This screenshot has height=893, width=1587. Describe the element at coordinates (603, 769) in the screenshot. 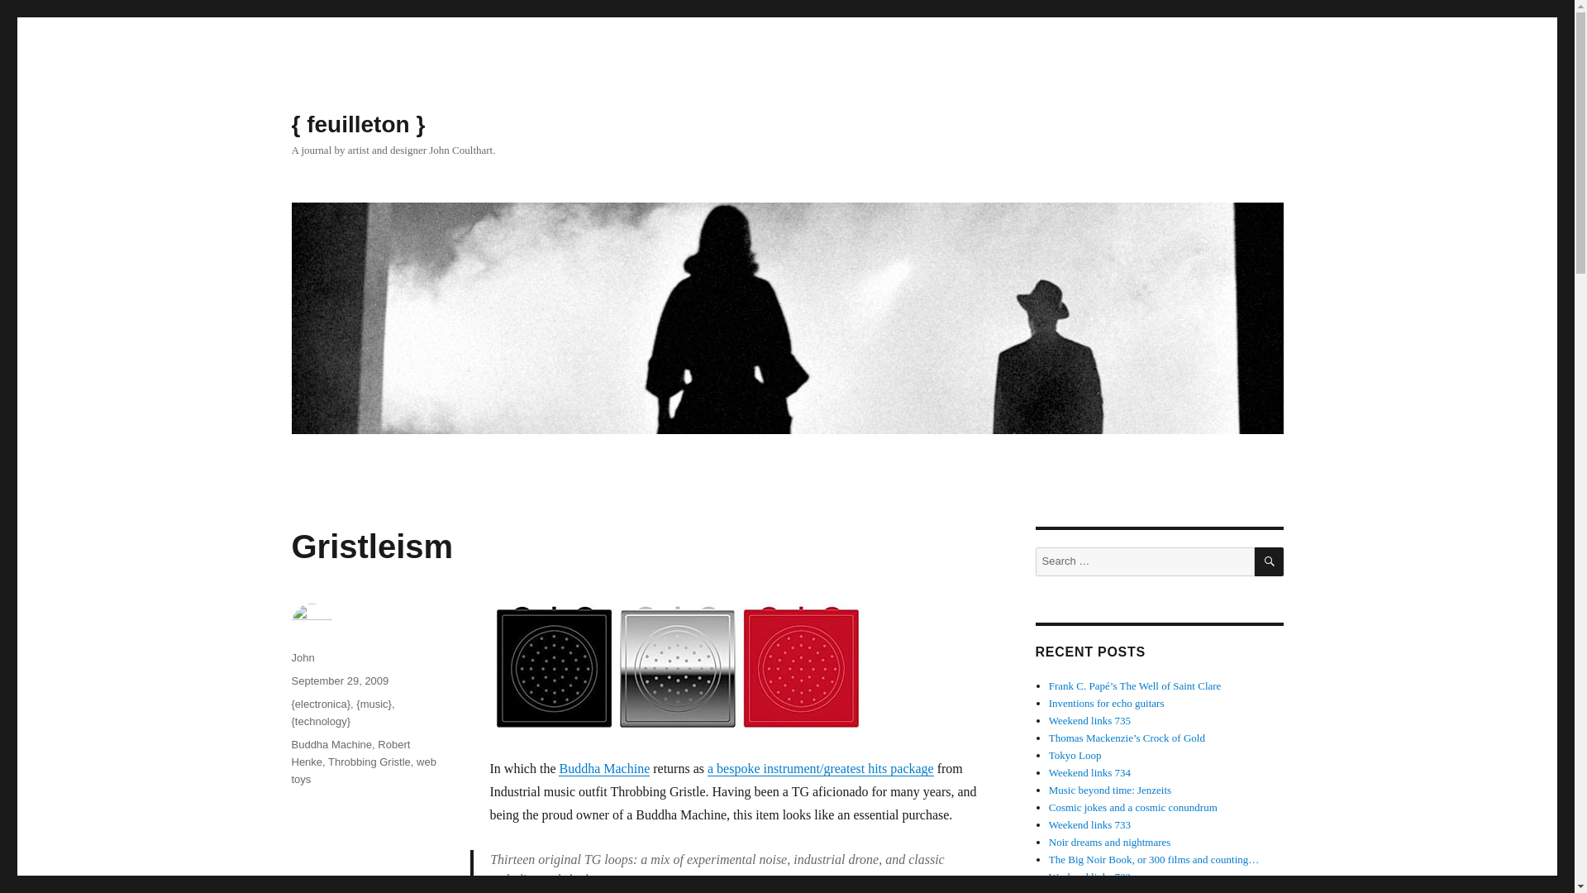

I see `Buddha Machine` at that location.